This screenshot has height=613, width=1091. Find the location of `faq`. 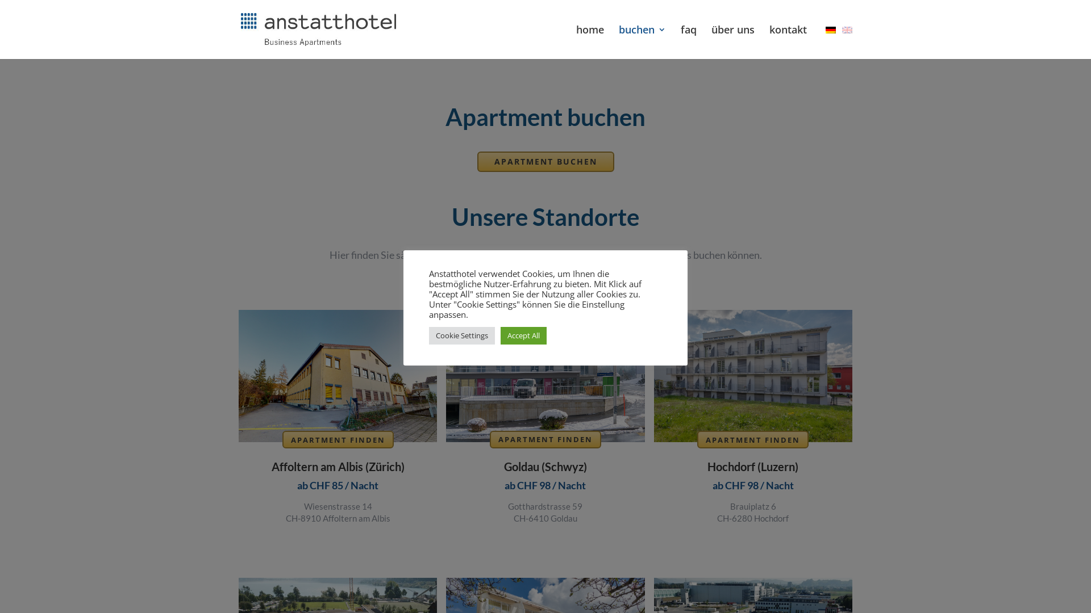

faq is located at coordinates (689, 42).